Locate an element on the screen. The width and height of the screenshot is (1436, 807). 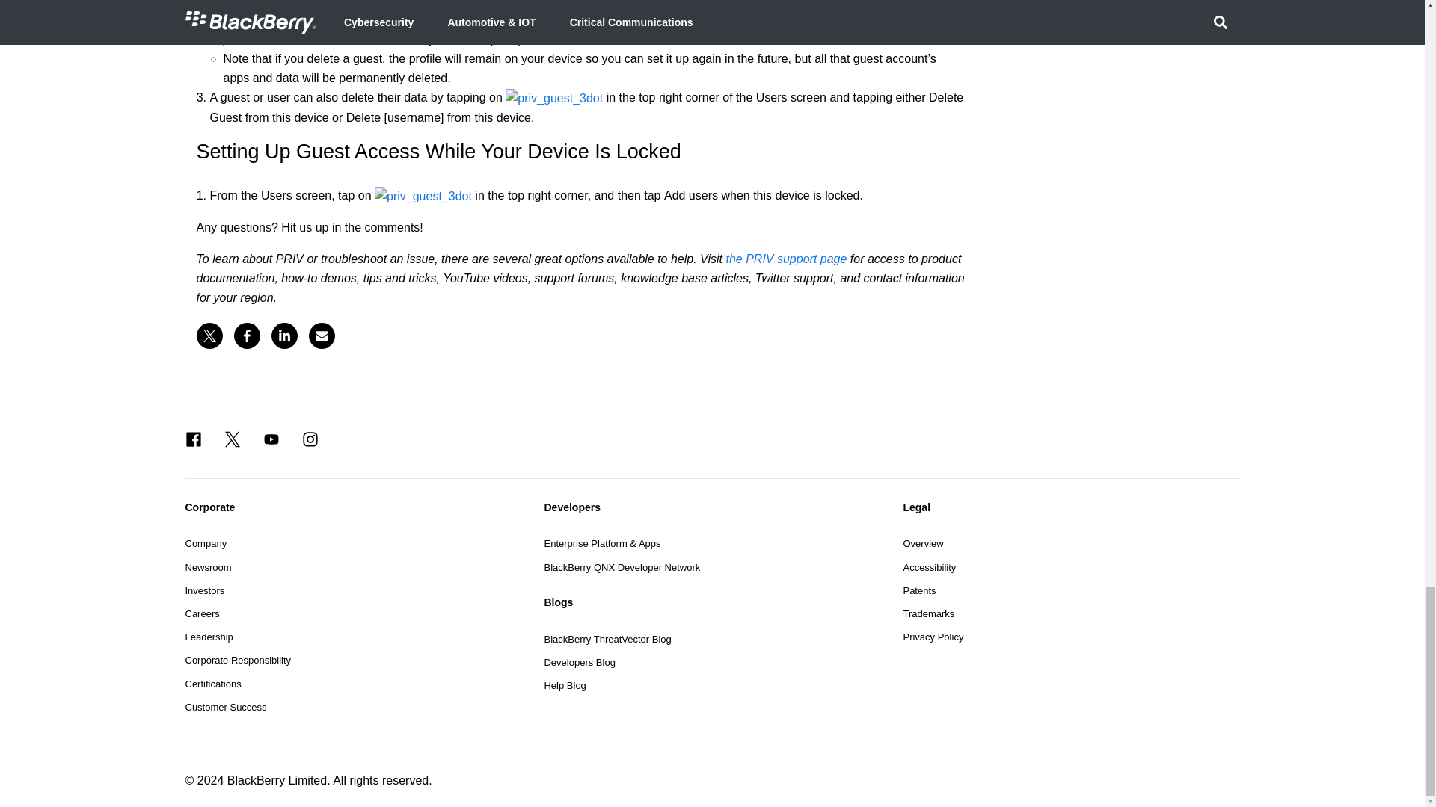
Customer Success is located at coordinates (226, 707).